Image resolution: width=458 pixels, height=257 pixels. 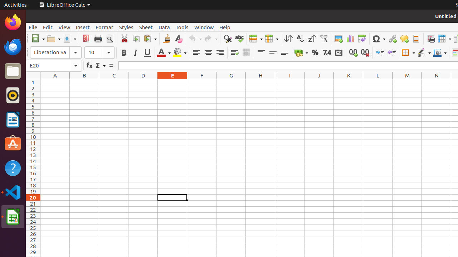 I want to click on Clear, so click(x=178, y=39).